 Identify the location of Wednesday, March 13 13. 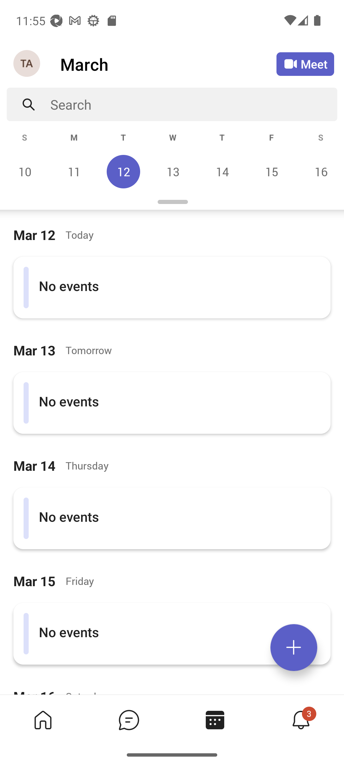
(173, 171).